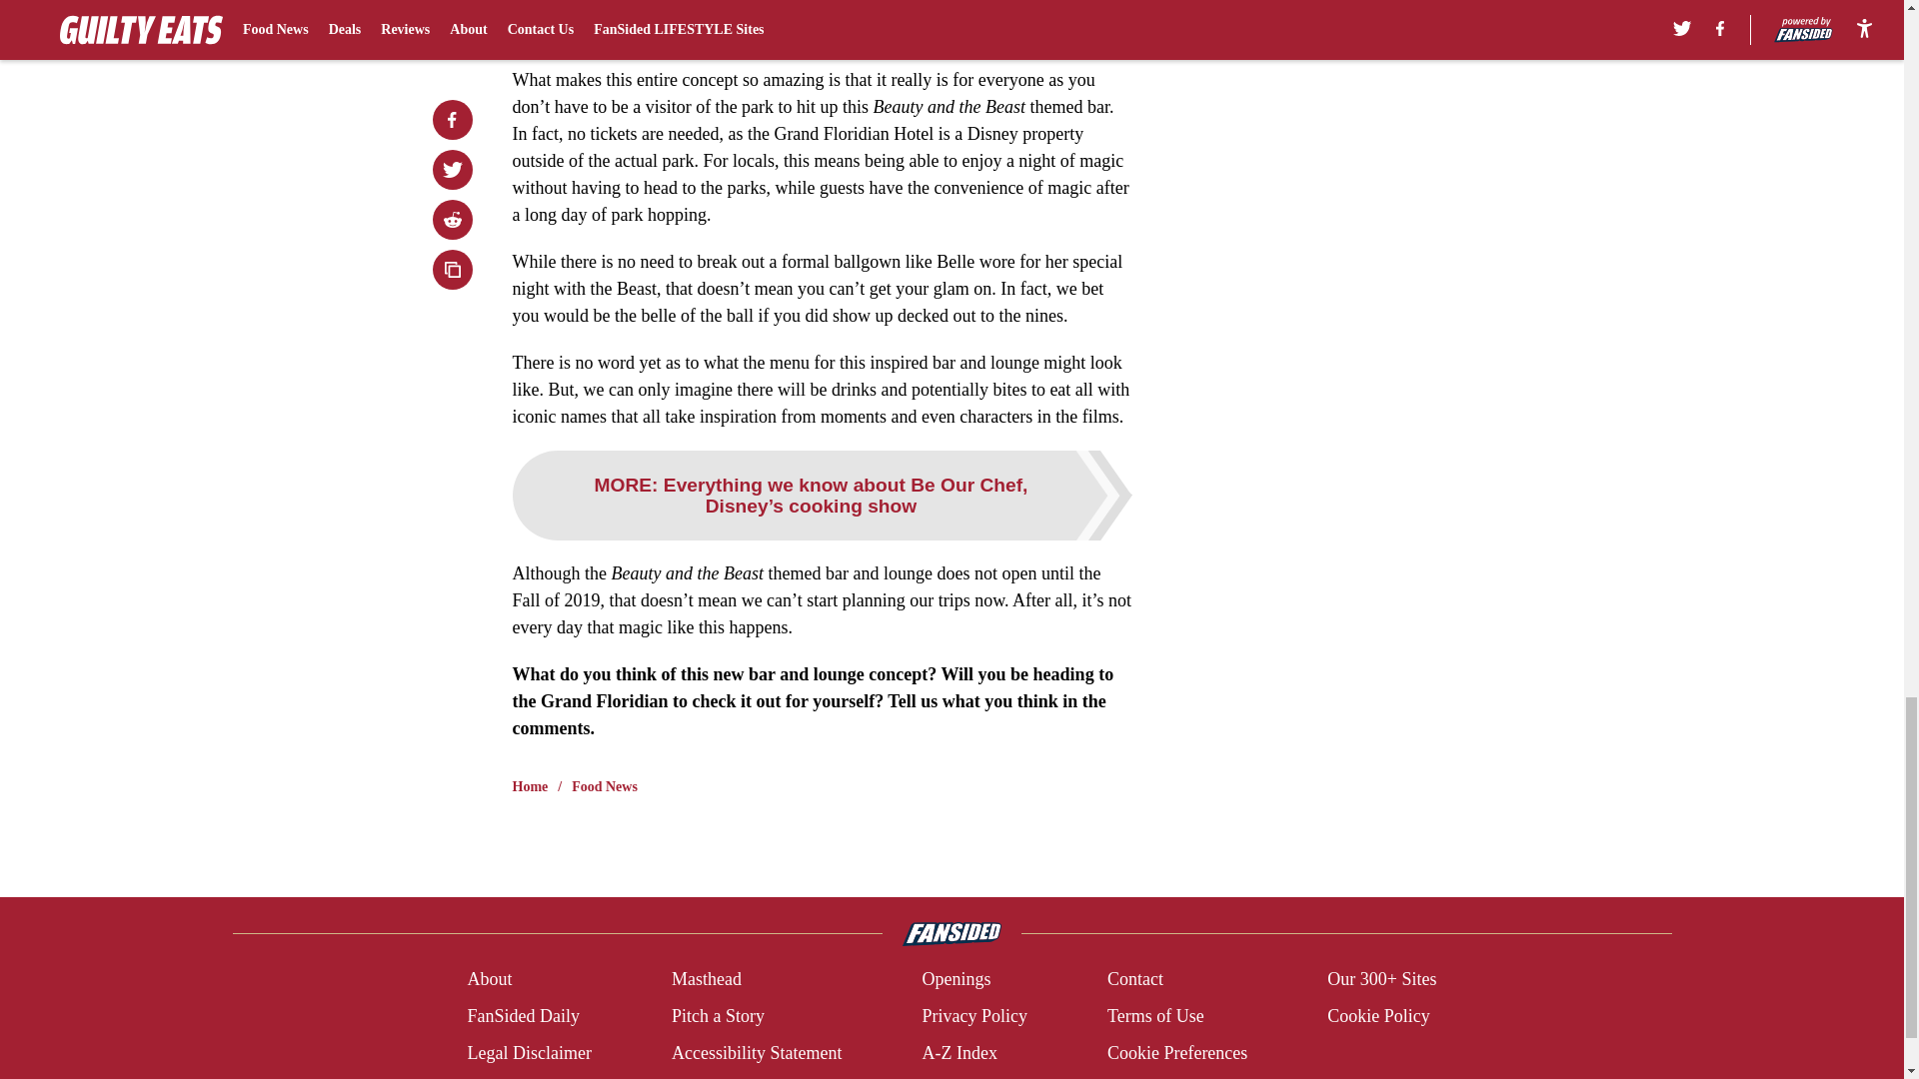 Image resolution: width=1919 pixels, height=1079 pixels. Describe the element at coordinates (530, 787) in the screenshot. I see `Home` at that location.